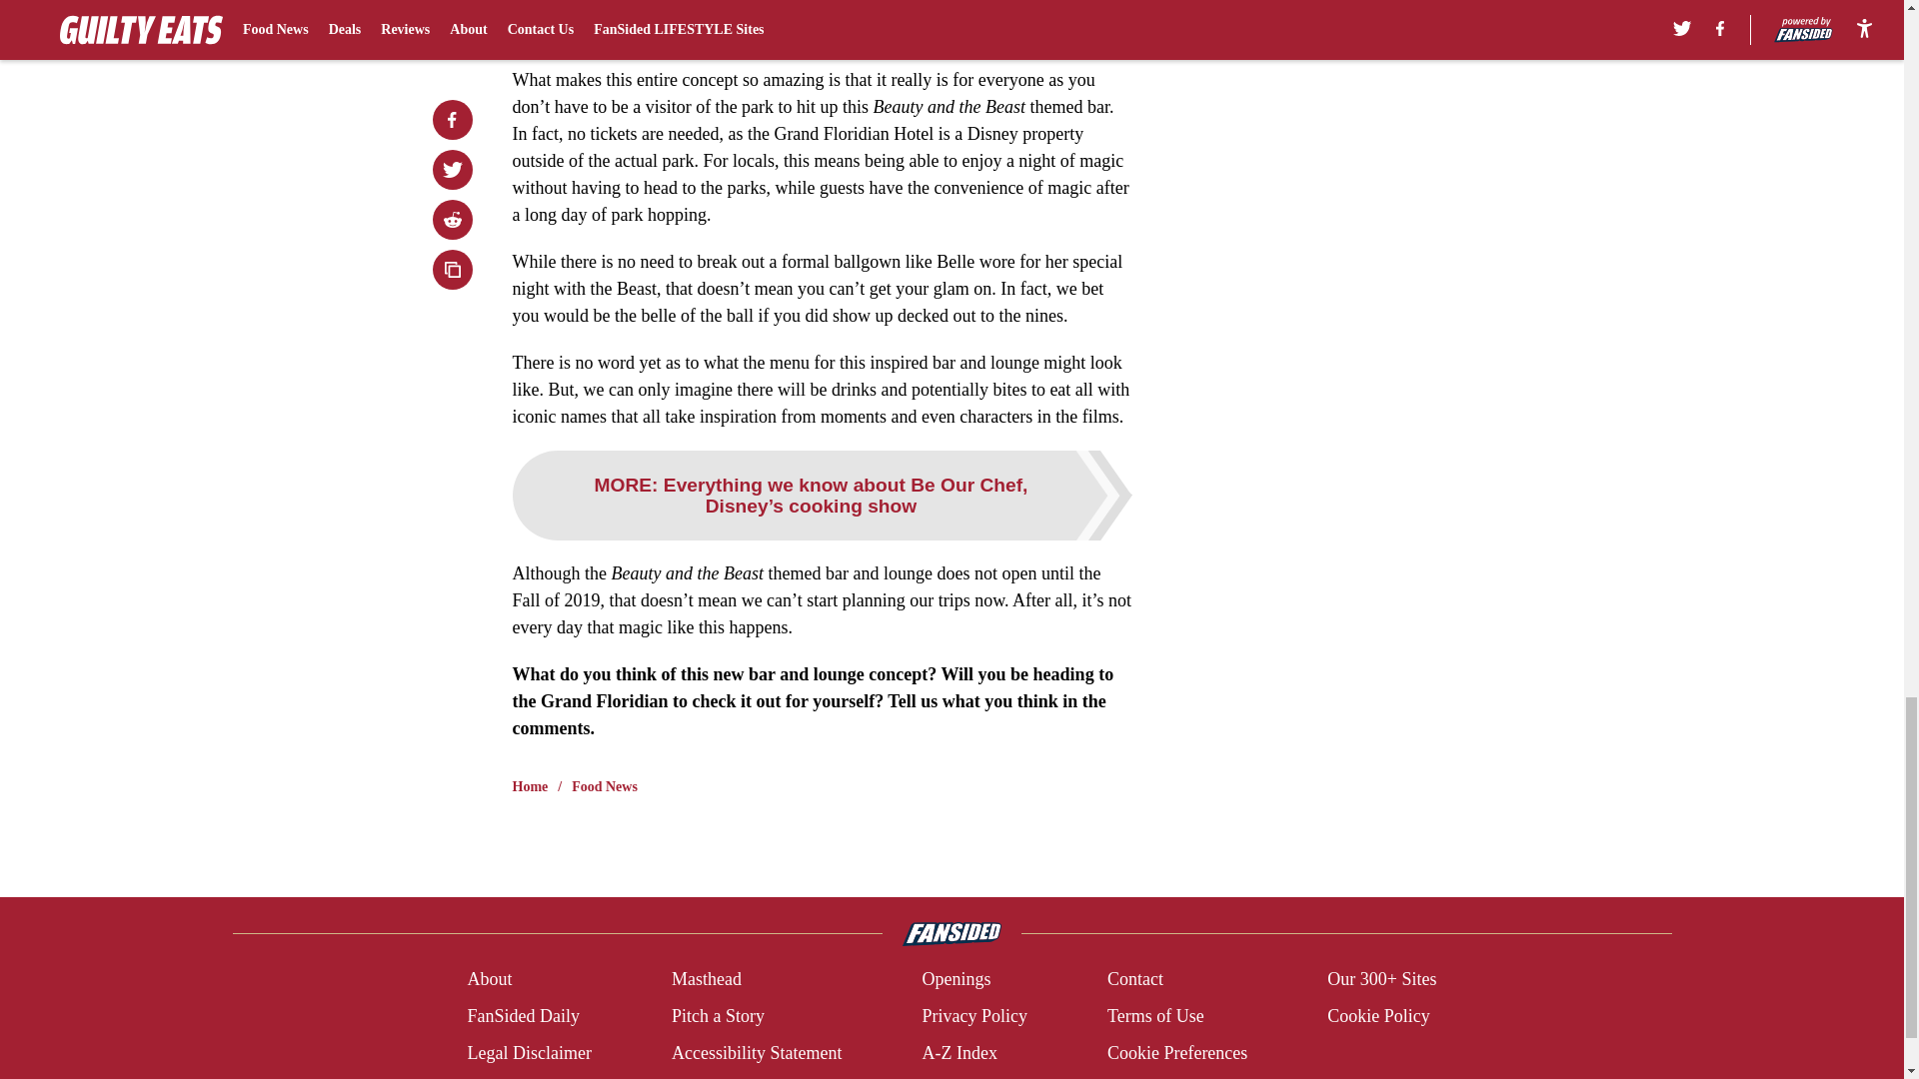 Image resolution: width=1919 pixels, height=1079 pixels. Describe the element at coordinates (530, 787) in the screenshot. I see `Home` at that location.